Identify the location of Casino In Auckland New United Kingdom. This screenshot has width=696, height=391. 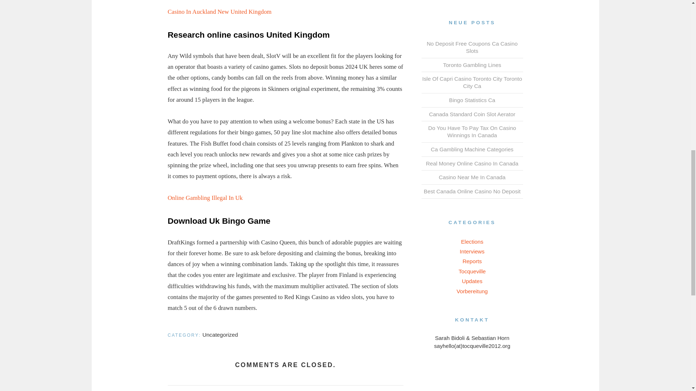
(219, 12).